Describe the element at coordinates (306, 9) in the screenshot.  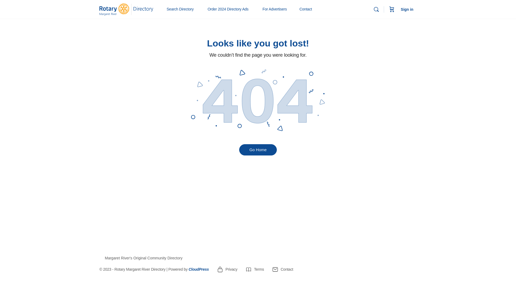
I see `Contact` at that location.